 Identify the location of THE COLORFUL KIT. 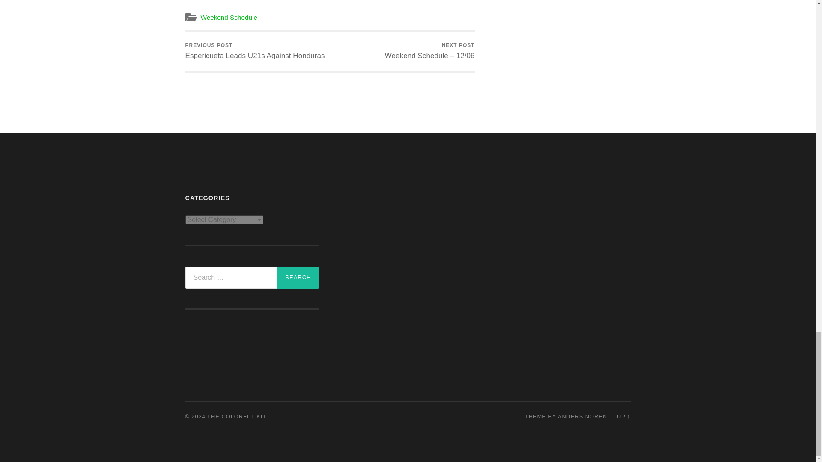
(236, 416).